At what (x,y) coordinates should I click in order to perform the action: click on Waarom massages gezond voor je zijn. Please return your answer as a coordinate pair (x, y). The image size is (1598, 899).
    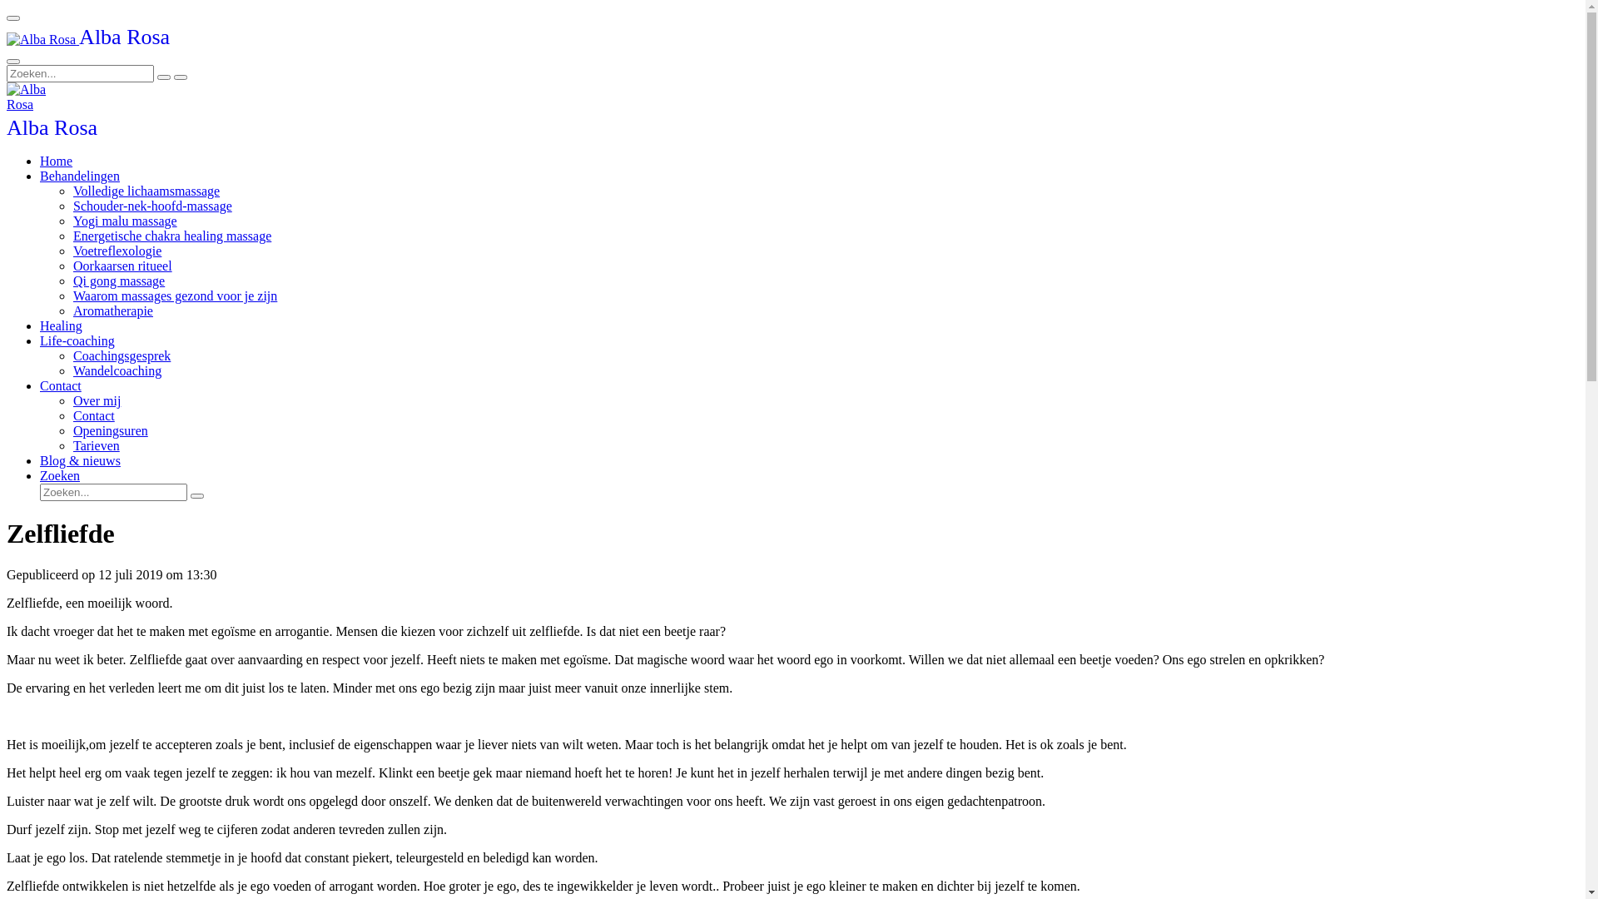
    Looking at the image, I should click on (175, 296).